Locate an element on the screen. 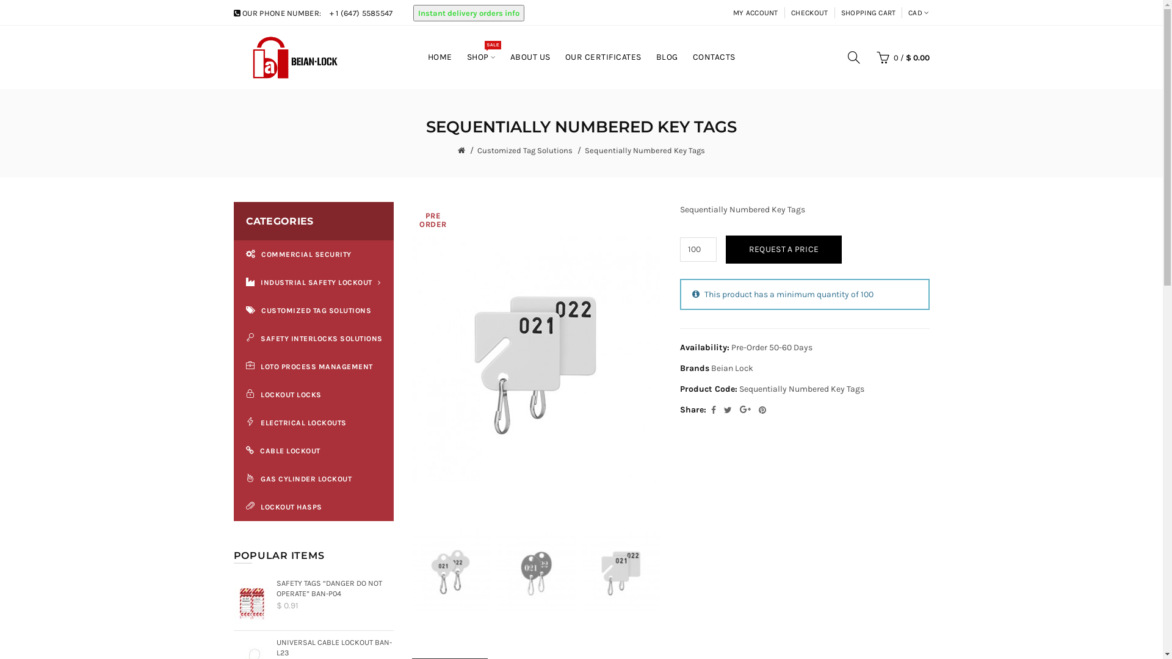  Sequentially Numbered Key Tags is located at coordinates (452, 572).